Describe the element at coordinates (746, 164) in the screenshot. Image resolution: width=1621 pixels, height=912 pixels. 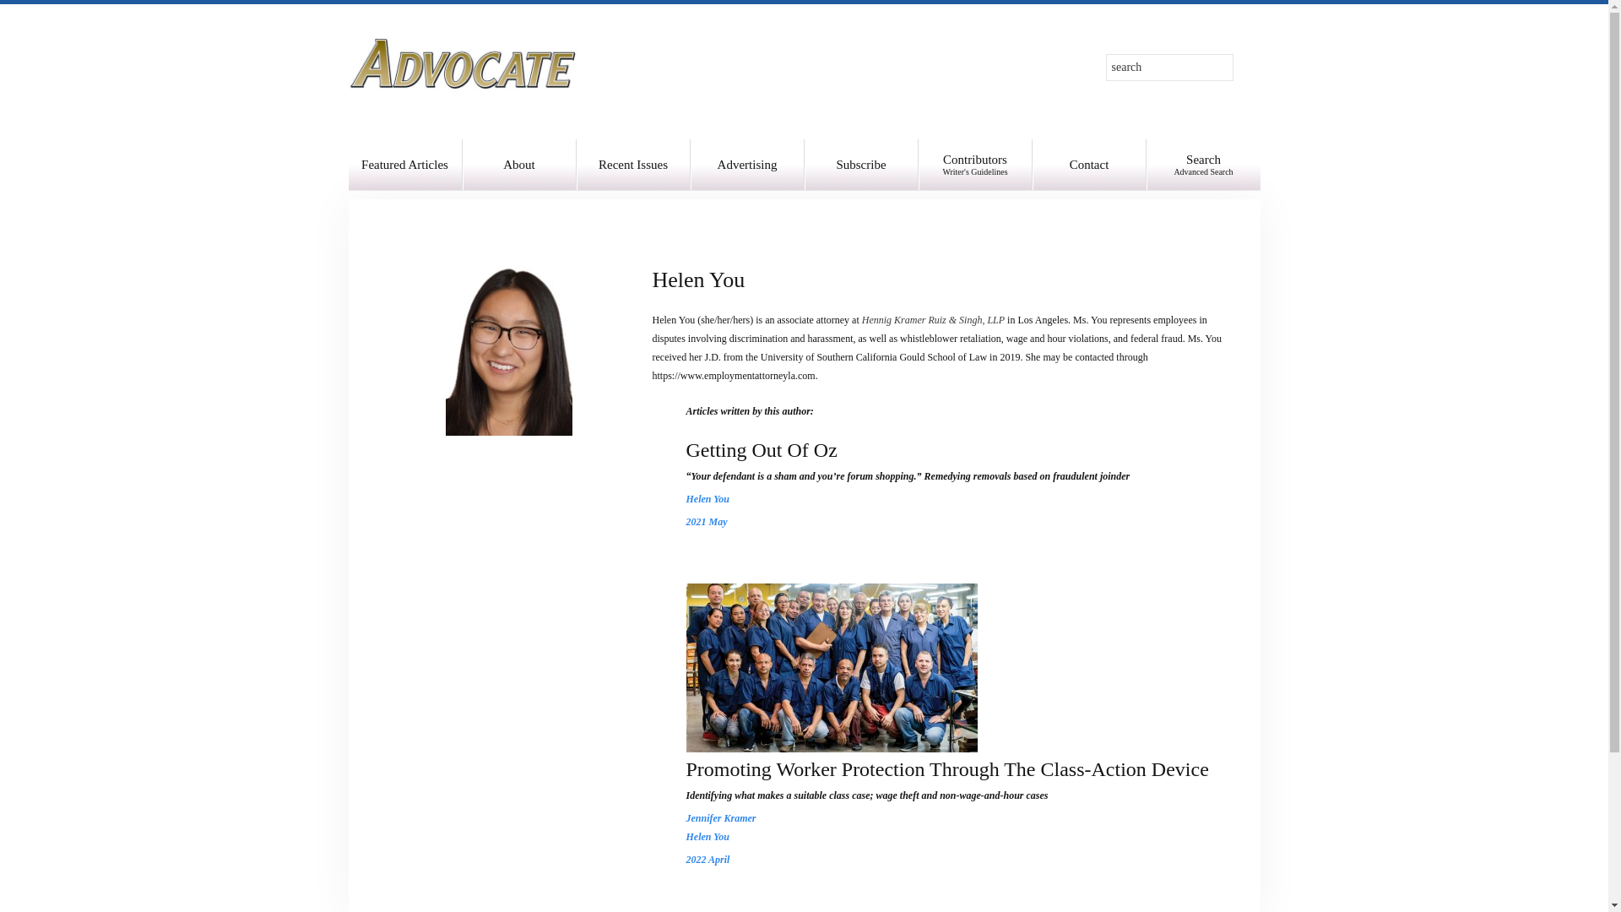
I see `Advertising` at that location.